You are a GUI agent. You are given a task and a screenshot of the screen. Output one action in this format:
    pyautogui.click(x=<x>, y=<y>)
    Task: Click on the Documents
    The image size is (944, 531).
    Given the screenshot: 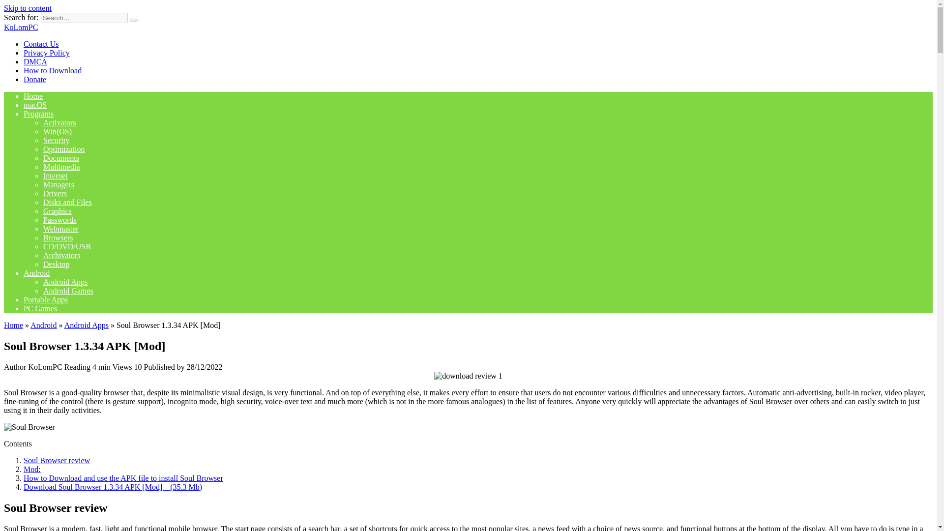 What is the action you would take?
    pyautogui.click(x=61, y=158)
    